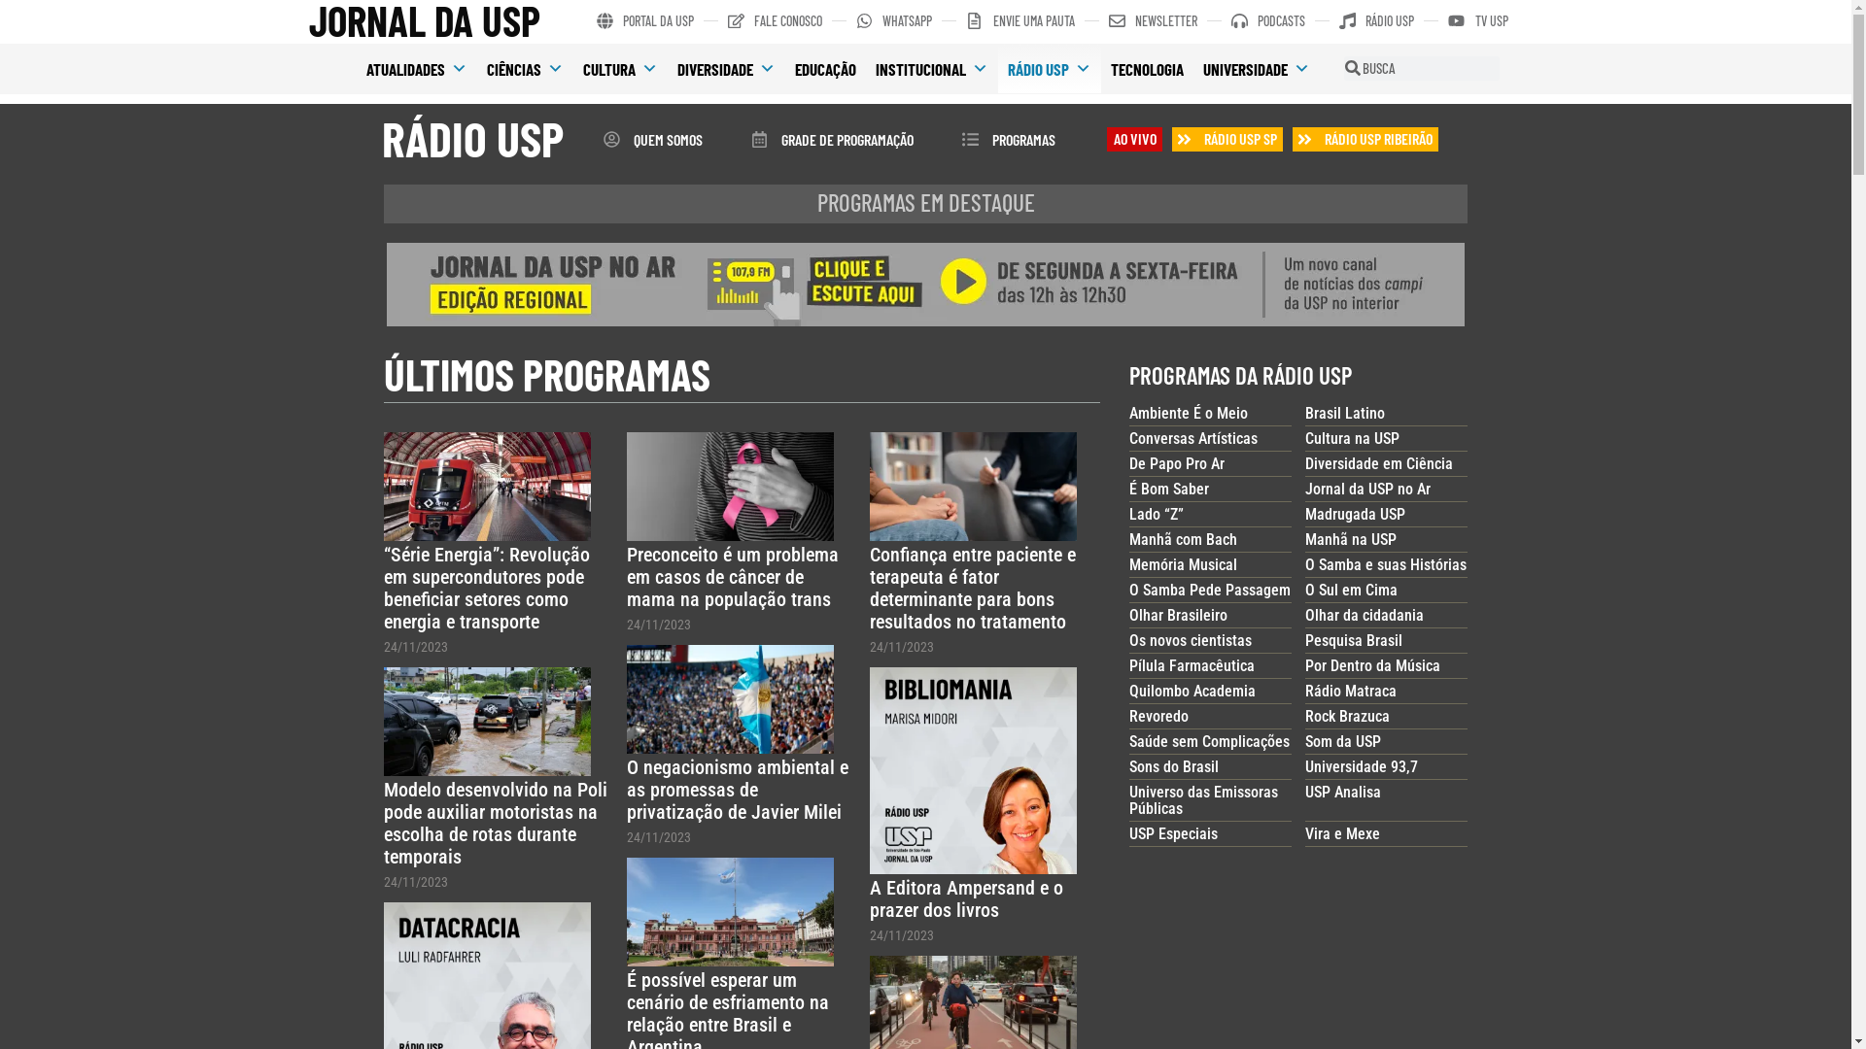  I want to click on FALE CONOSCO, so click(776, 21).